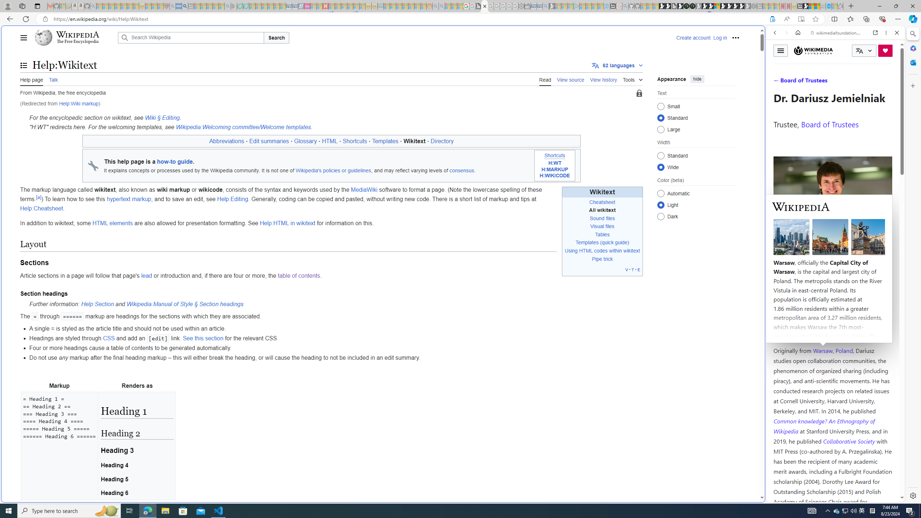 This screenshot has width=921, height=518. Describe the element at coordinates (602, 250) in the screenshot. I see `Using HTML codes within wikitext` at that location.